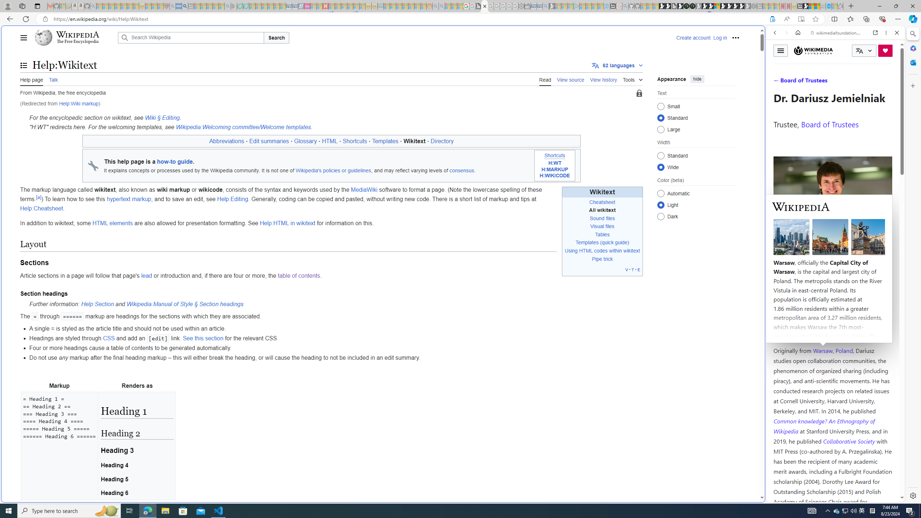 This screenshot has width=921, height=518. Describe the element at coordinates (602, 250) in the screenshot. I see `Using HTML codes within wikitext` at that location.